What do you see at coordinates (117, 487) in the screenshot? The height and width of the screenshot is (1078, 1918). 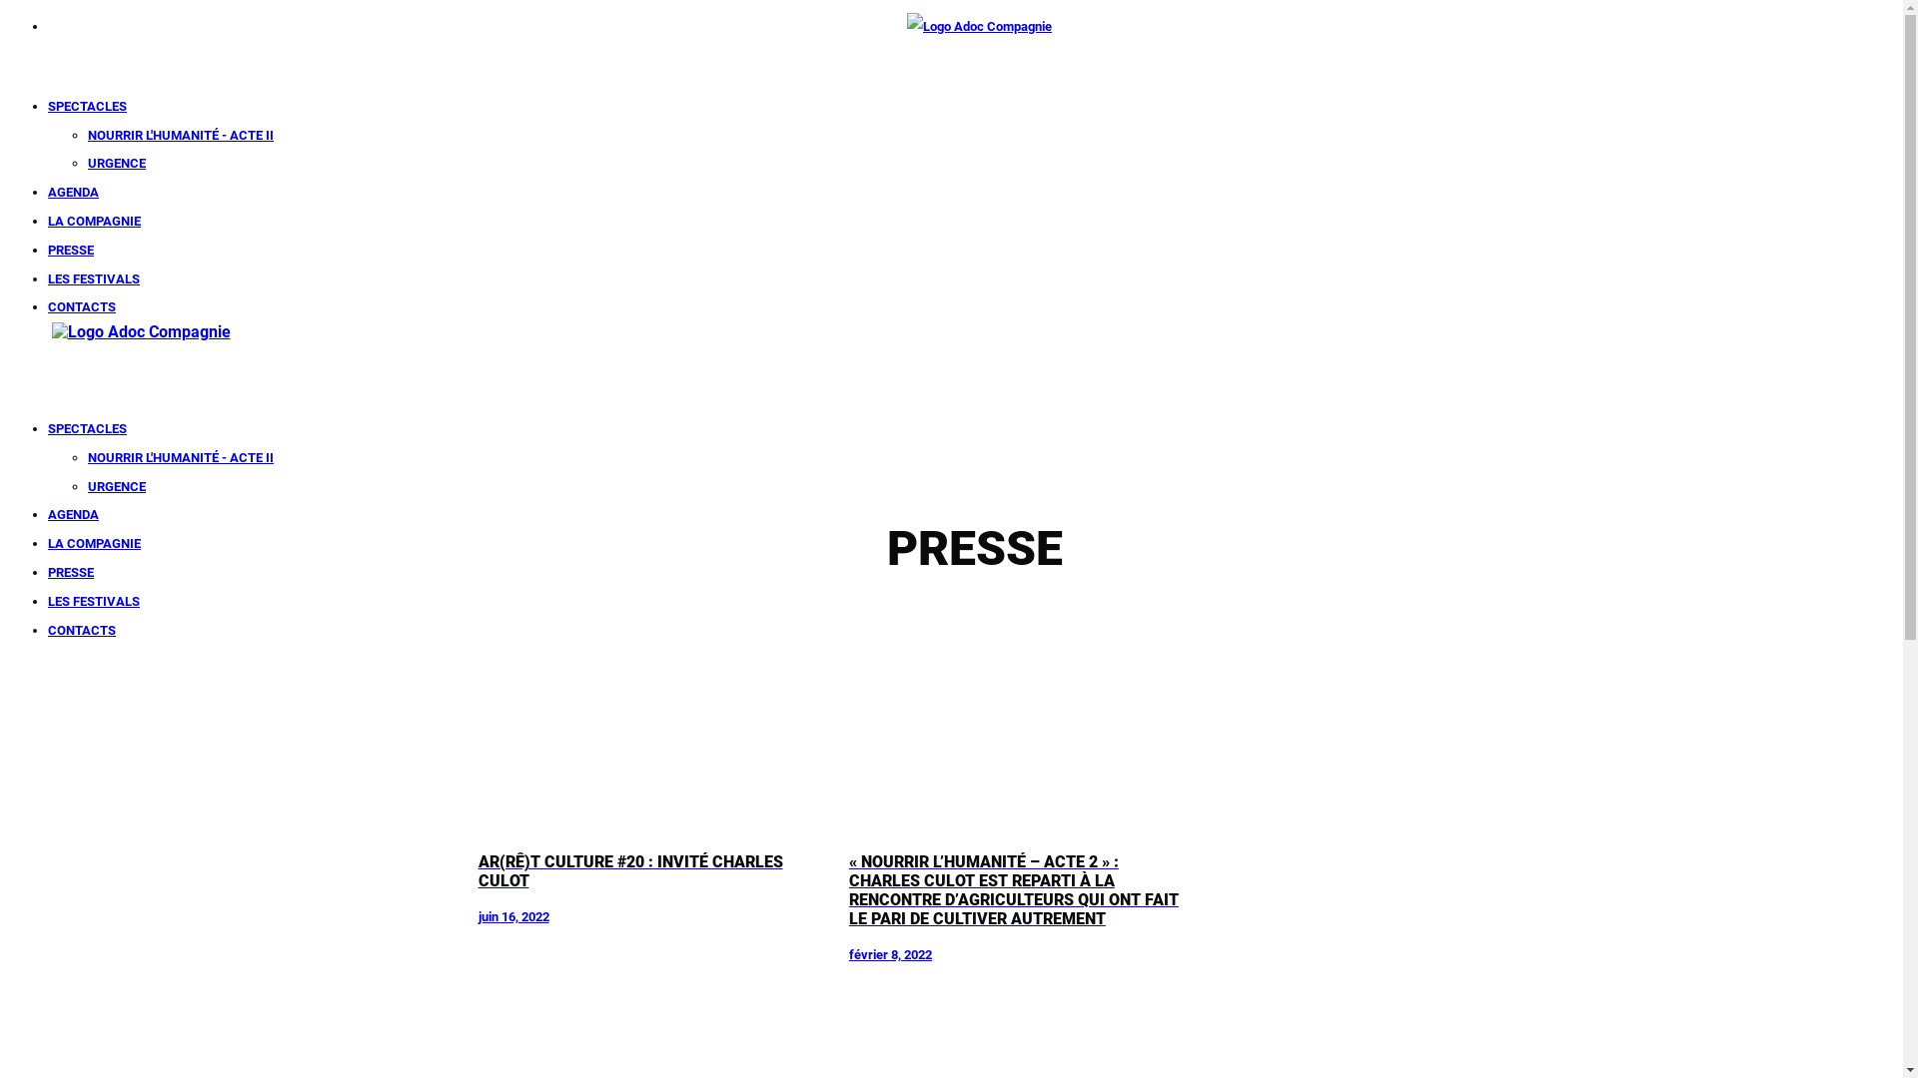 I see `URGENCE` at bounding box center [117, 487].